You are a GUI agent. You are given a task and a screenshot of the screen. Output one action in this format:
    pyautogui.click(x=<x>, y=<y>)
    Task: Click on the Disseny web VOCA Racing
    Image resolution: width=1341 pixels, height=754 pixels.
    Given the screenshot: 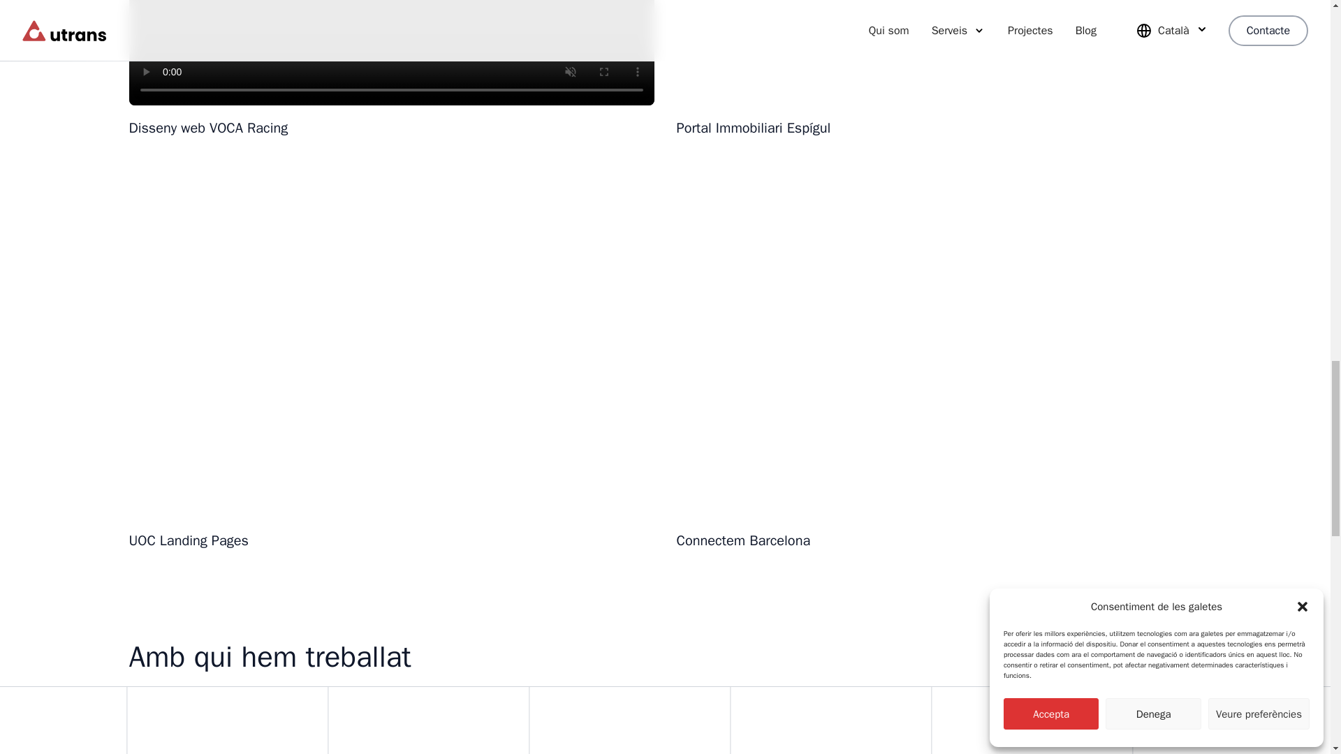 What is the action you would take?
    pyautogui.click(x=353, y=128)
    